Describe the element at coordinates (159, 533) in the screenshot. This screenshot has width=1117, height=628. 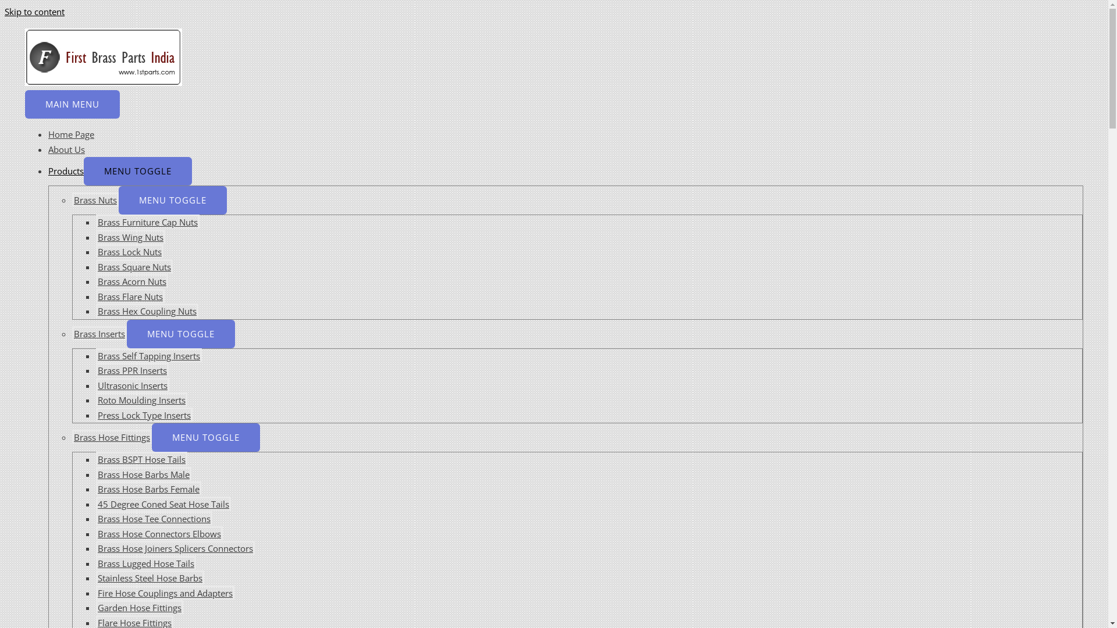
I see `Brass Hose Connectors Elbows` at that location.